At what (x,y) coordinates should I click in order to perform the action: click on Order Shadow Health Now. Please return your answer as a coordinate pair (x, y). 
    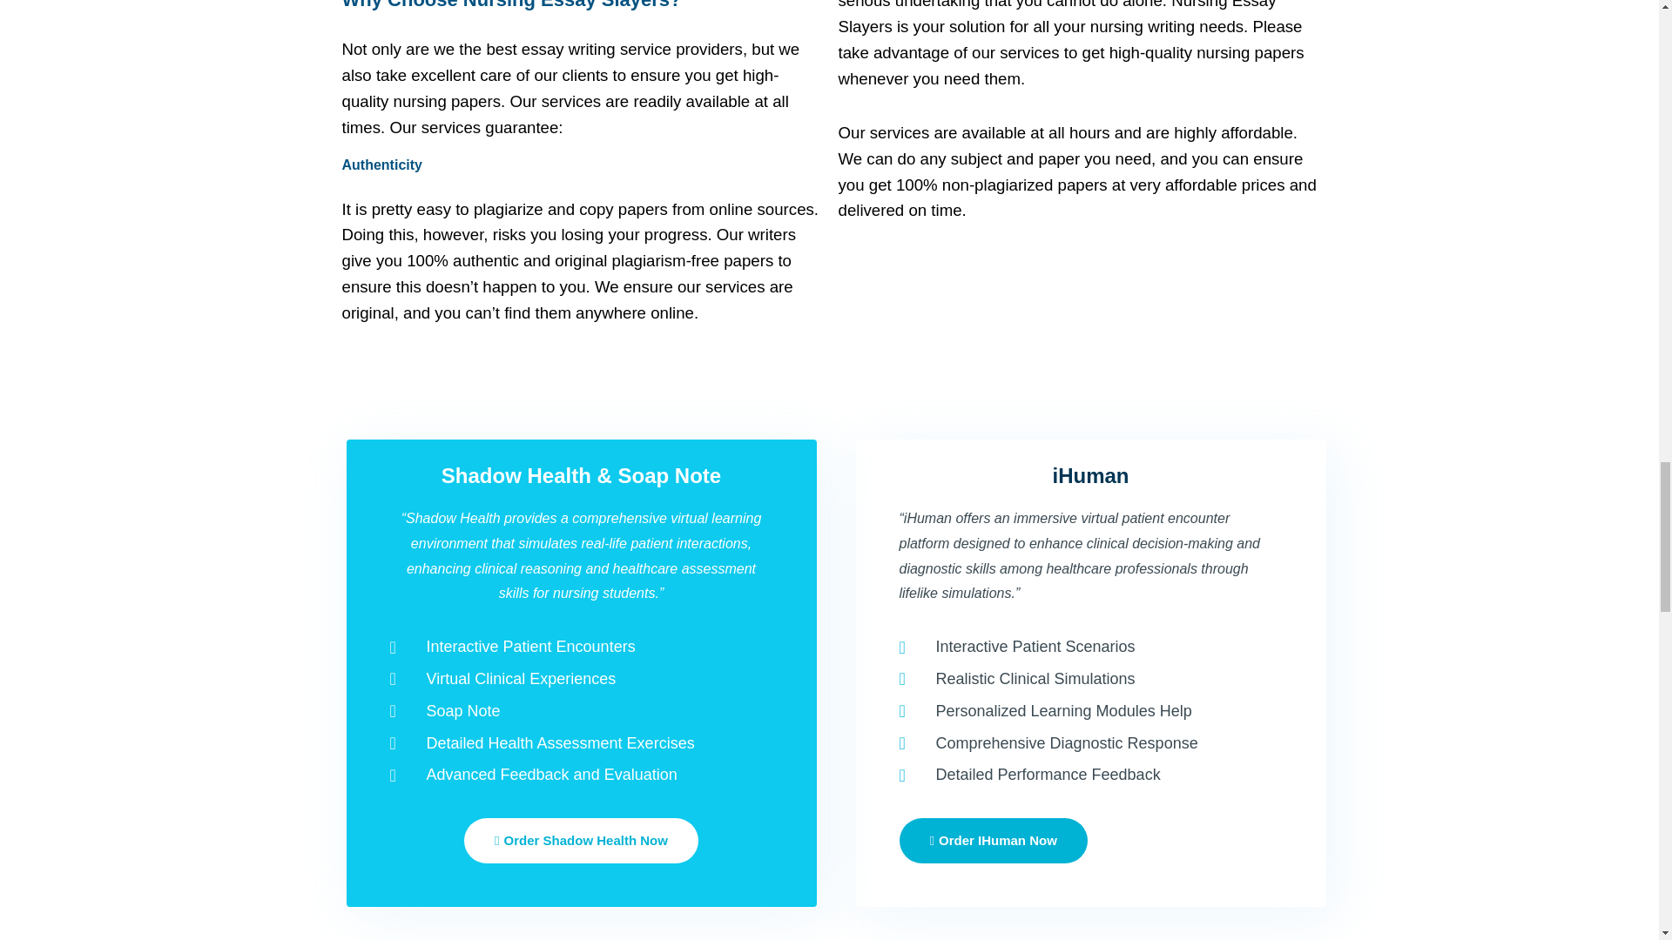
    Looking at the image, I should click on (582, 841).